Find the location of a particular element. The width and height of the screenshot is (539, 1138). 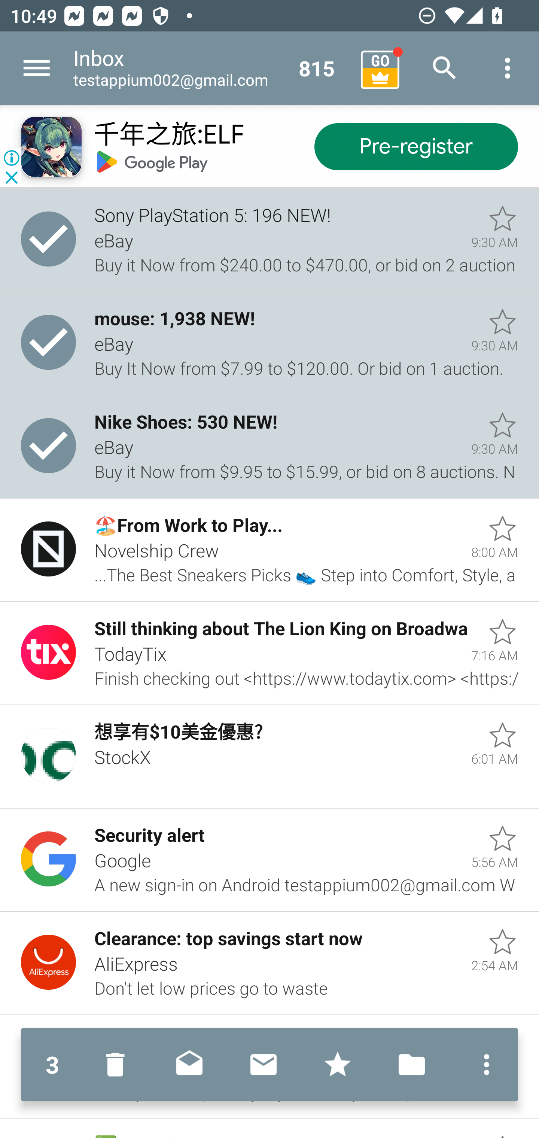

Move to folder… is located at coordinates (412, 1065).